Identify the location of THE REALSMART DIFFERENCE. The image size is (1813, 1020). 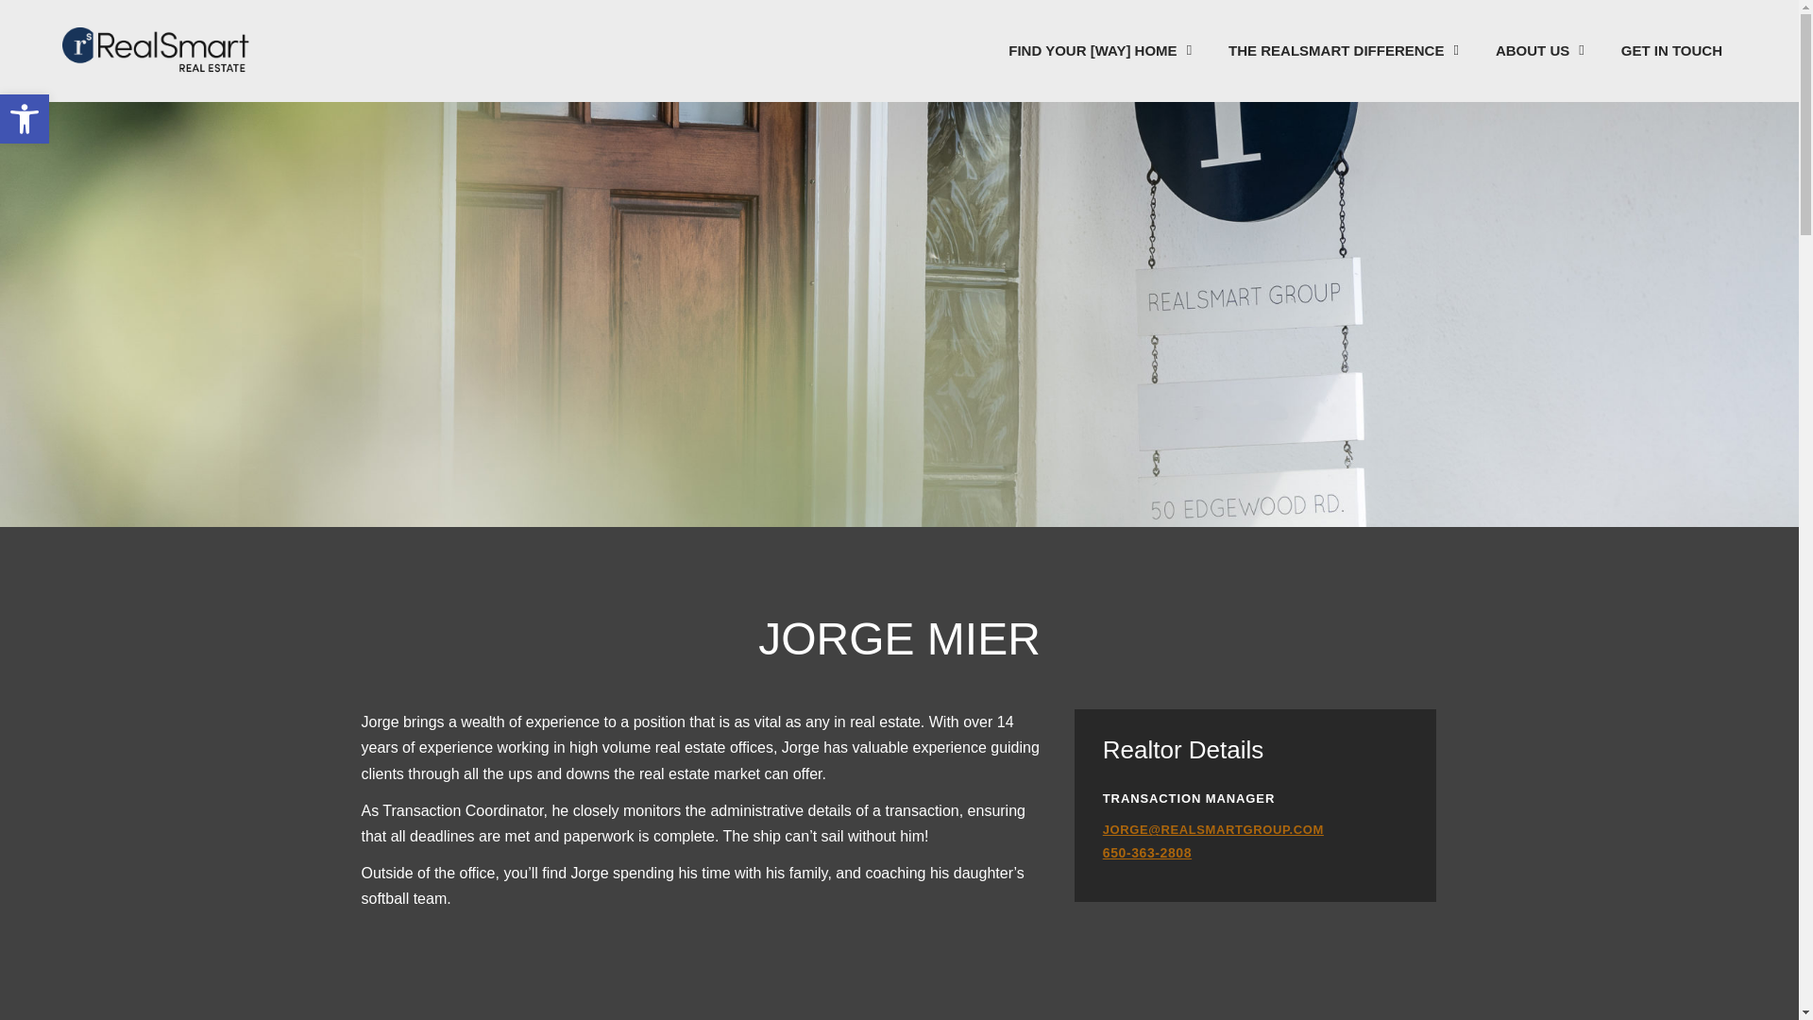
(1343, 51).